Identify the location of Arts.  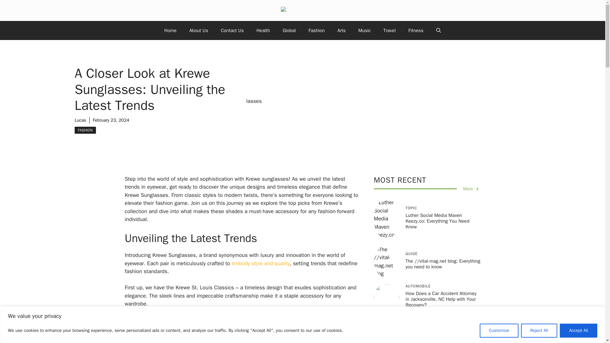
(341, 30).